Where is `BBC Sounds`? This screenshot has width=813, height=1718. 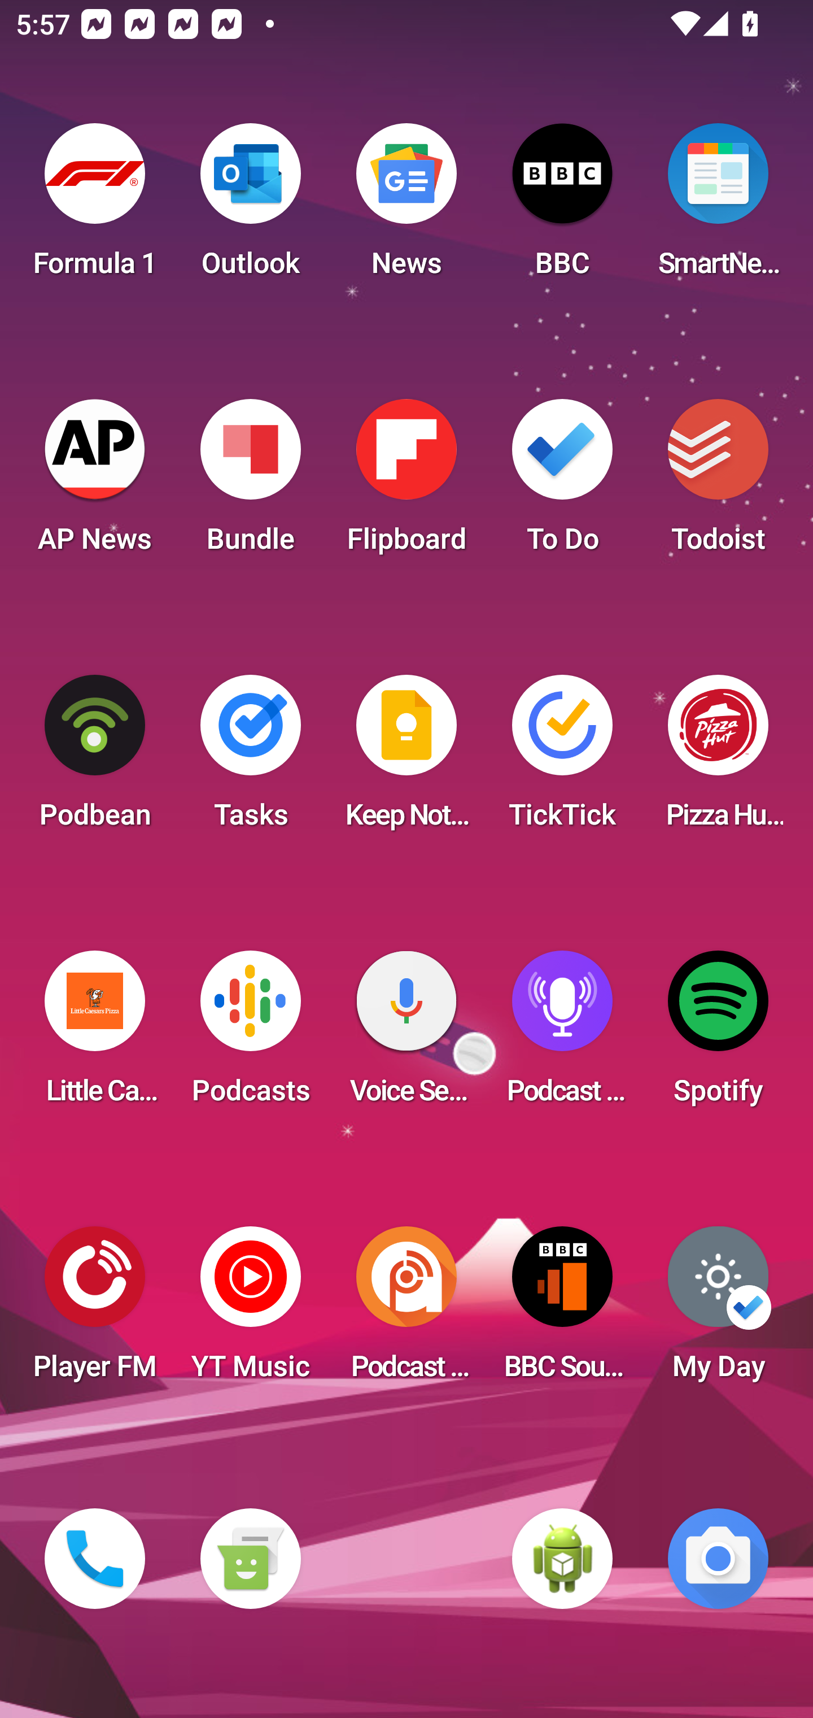 BBC Sounds is located at coordinates (562, 1310).